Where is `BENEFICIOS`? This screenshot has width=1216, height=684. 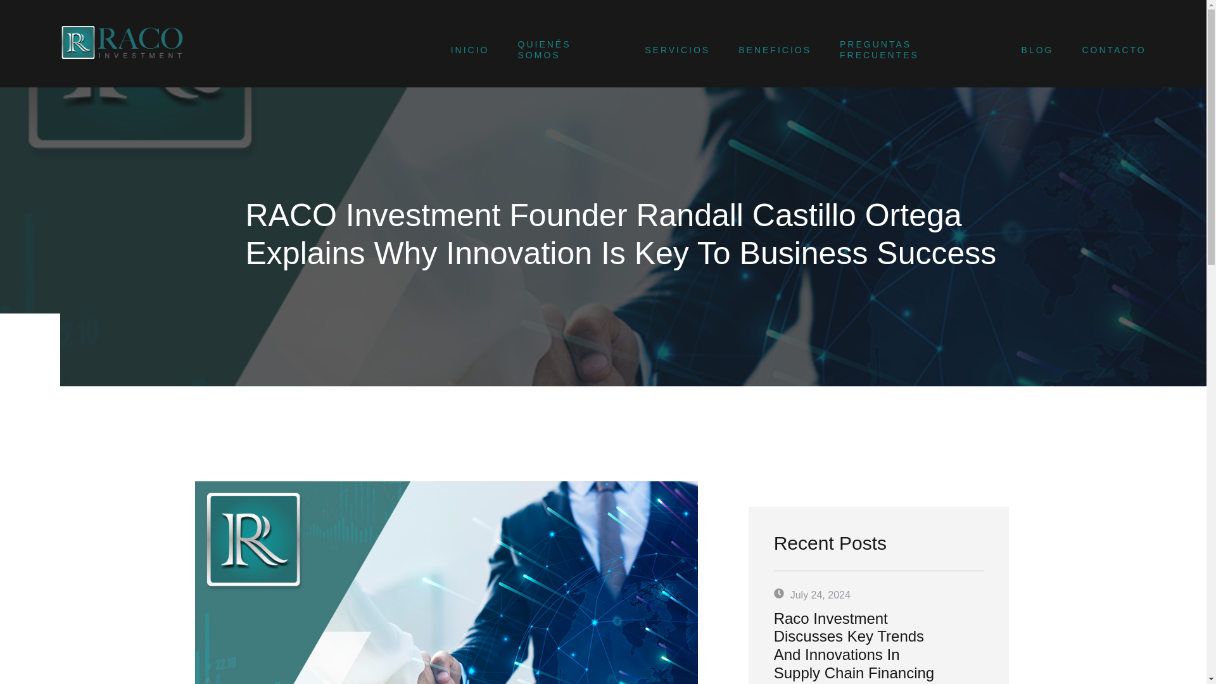 BENEFICIOS is located at coordinates (760, 49).